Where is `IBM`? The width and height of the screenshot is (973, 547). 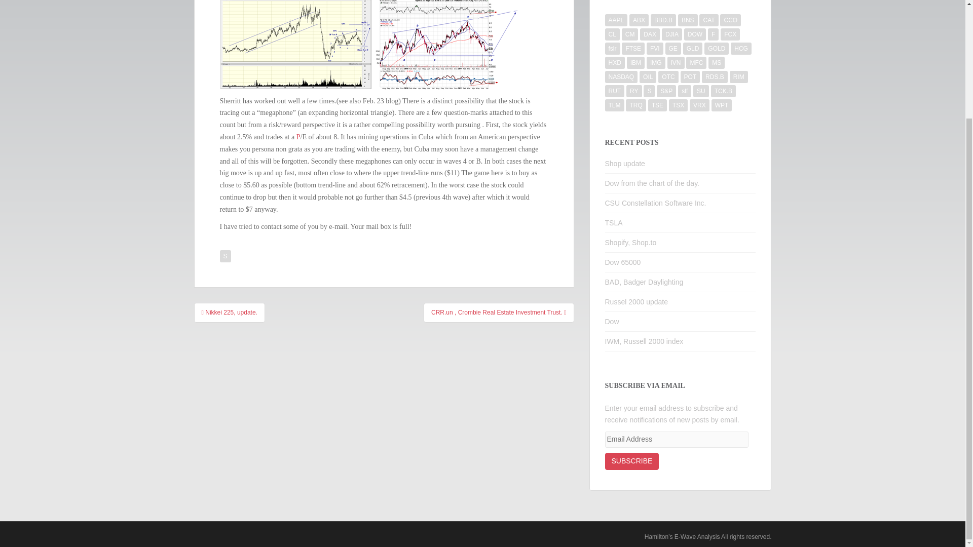 IBM is located at coordinates (635, 63).